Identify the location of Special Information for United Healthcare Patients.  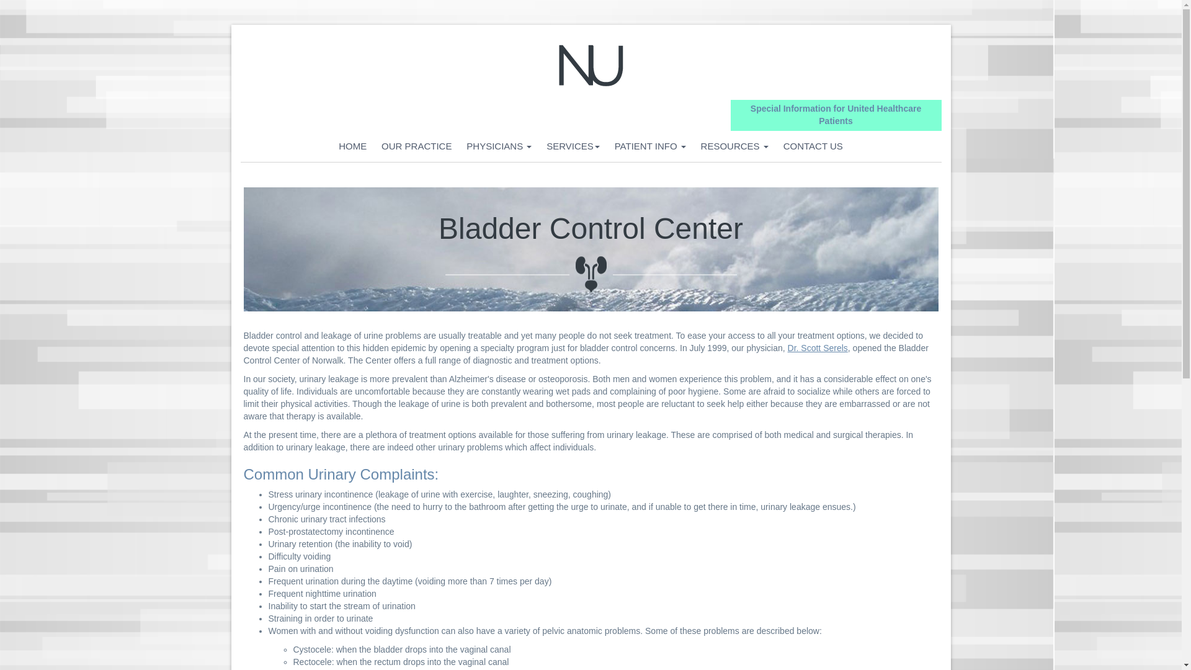
(835, 115).